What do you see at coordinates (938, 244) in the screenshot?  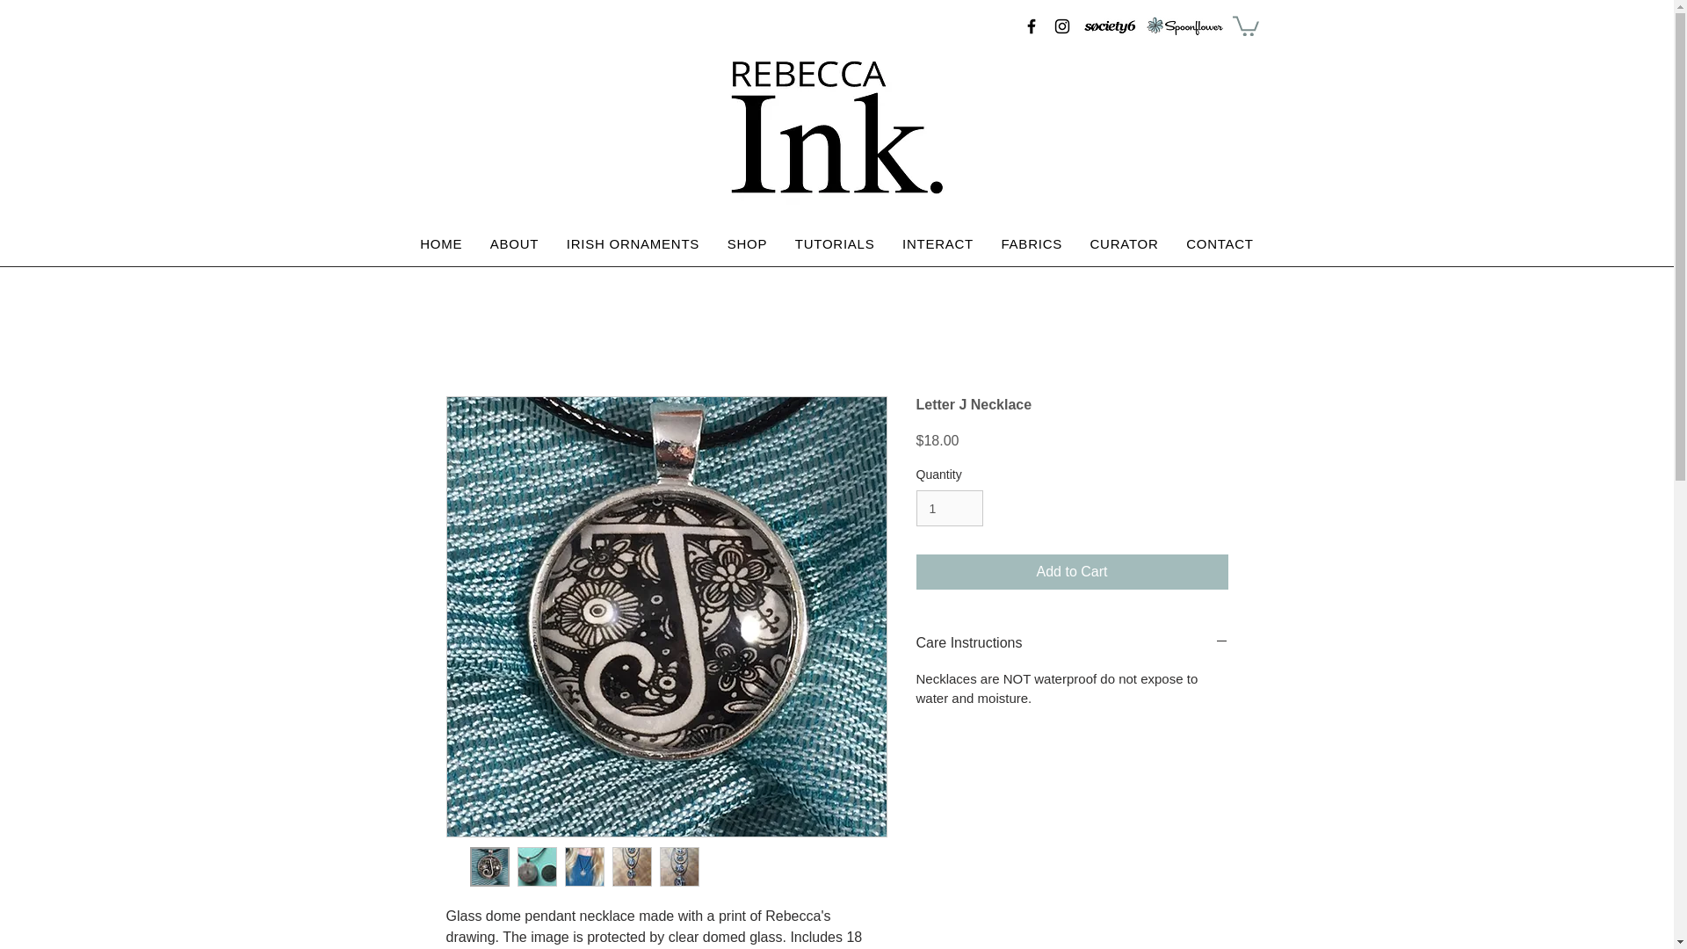 I see `INTERACT` at bounding box center [938, 244].